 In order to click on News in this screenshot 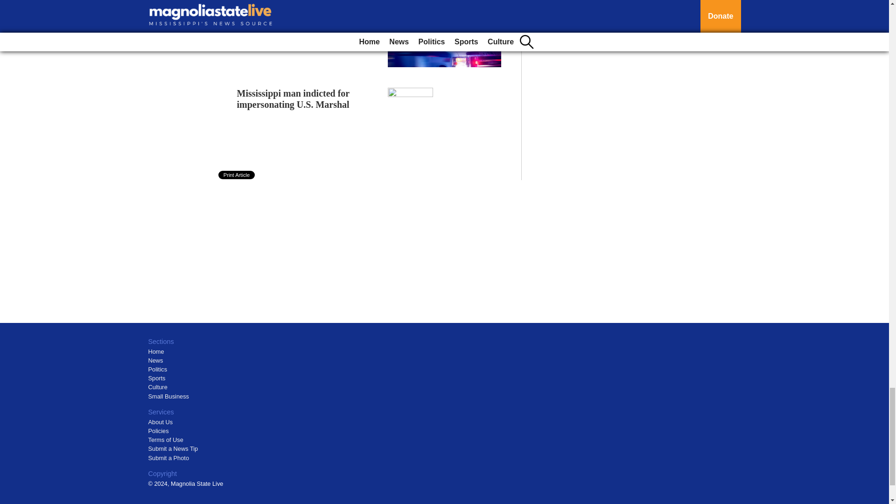, I will do `click(156, 360)`.